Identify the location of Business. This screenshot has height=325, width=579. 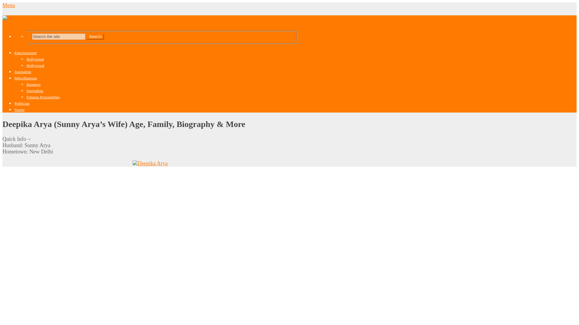
(33, 84).